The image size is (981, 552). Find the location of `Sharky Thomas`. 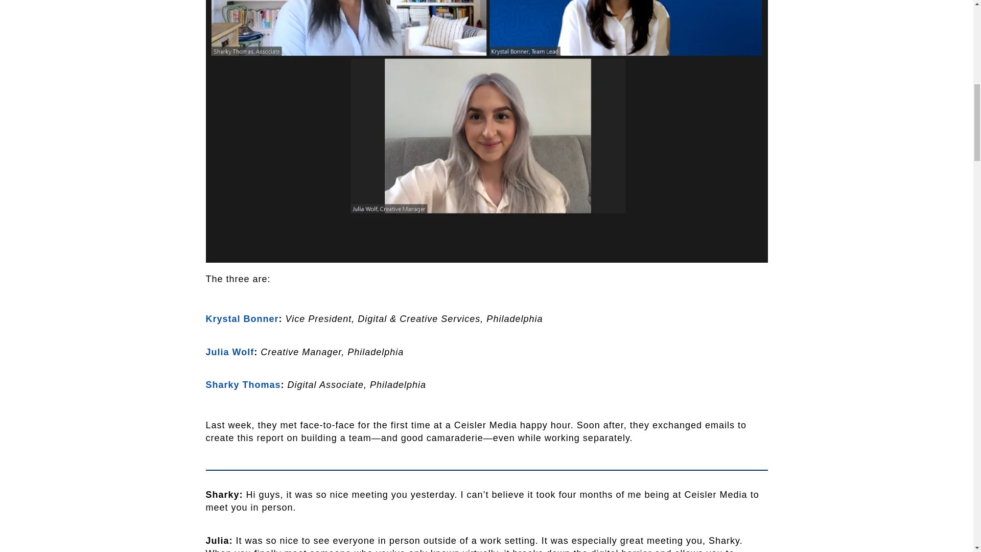

Sharky Thomas is located at coordinates (243, 384).